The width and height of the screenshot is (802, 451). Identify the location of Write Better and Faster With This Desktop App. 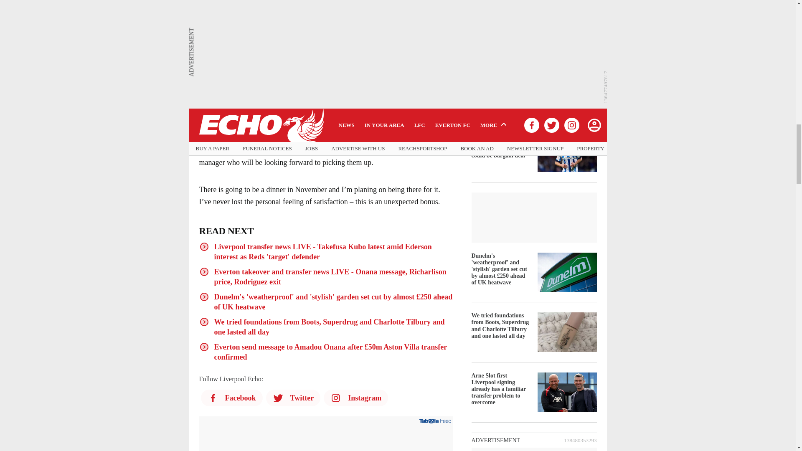
(326, 441).